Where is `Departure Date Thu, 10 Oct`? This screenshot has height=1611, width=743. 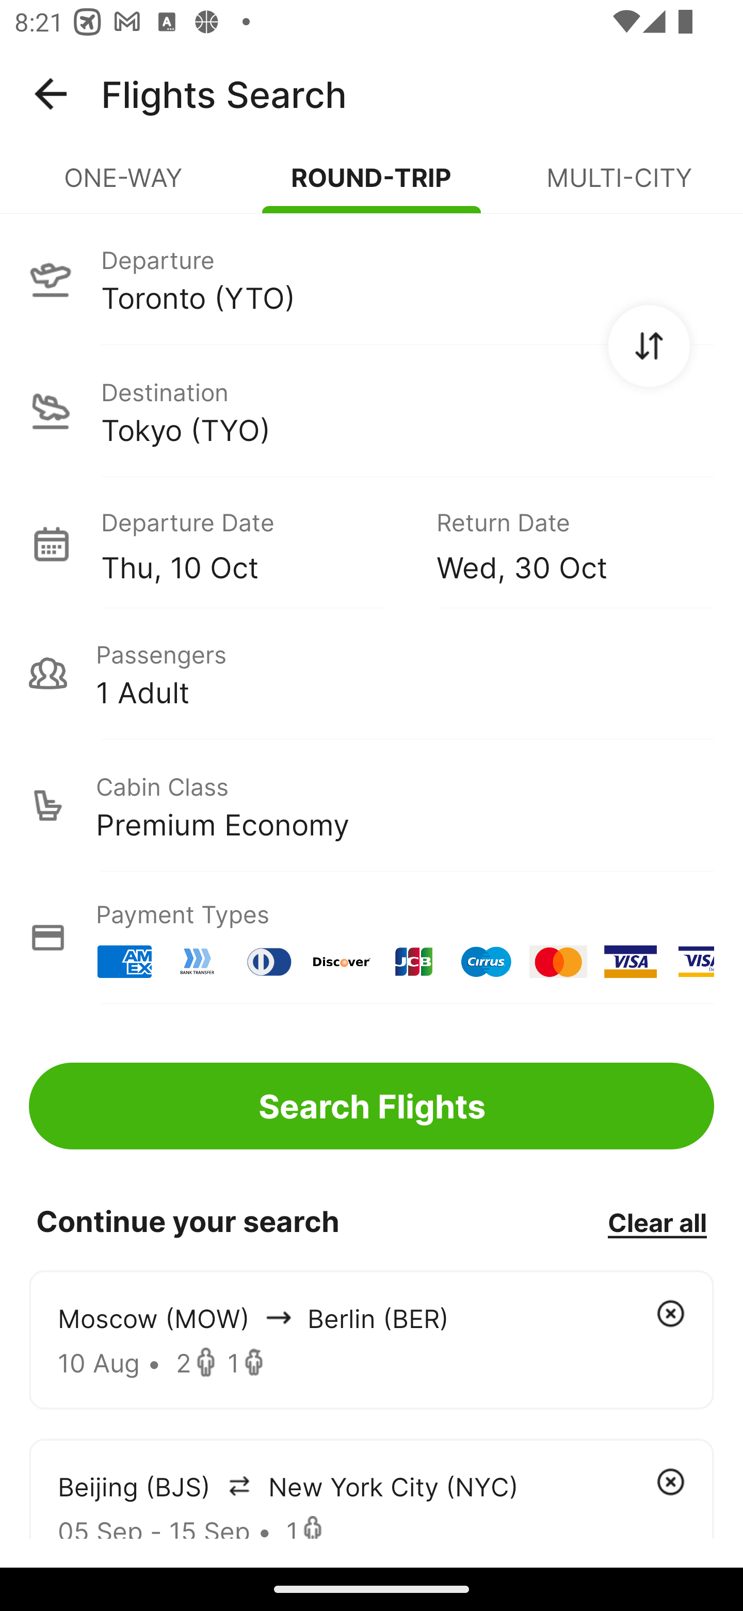
Departure Date Thu, 10 Oct is located at coordinates (254, 543).